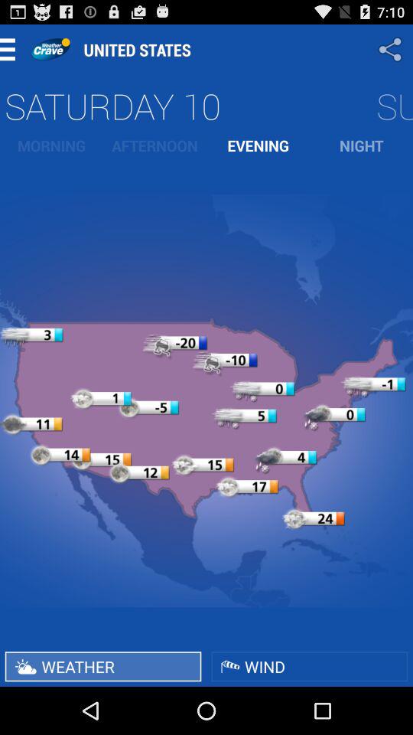 This screenshot has height=735, width=413. What do you see at coordinates (50, 49) in the screenshot?
I see `opens a webpage` at bounding box center [50, 49].